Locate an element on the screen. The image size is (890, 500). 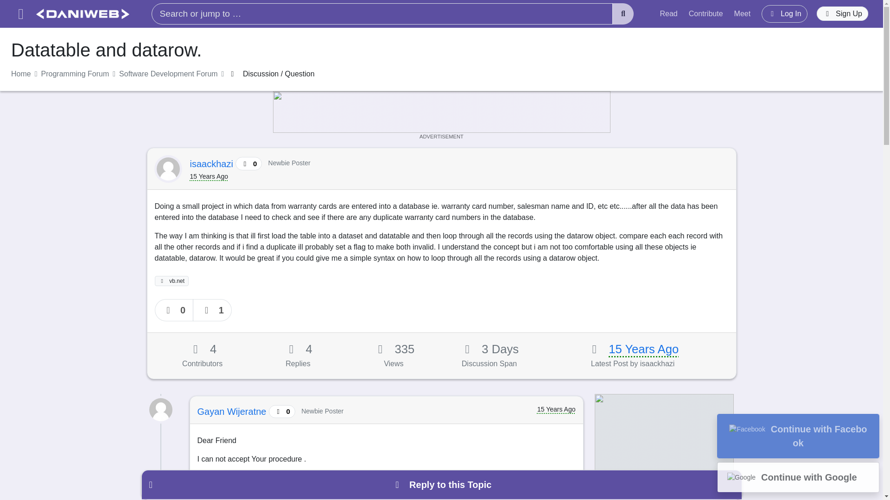
isaackhazi is located at coordinates (213, 164).